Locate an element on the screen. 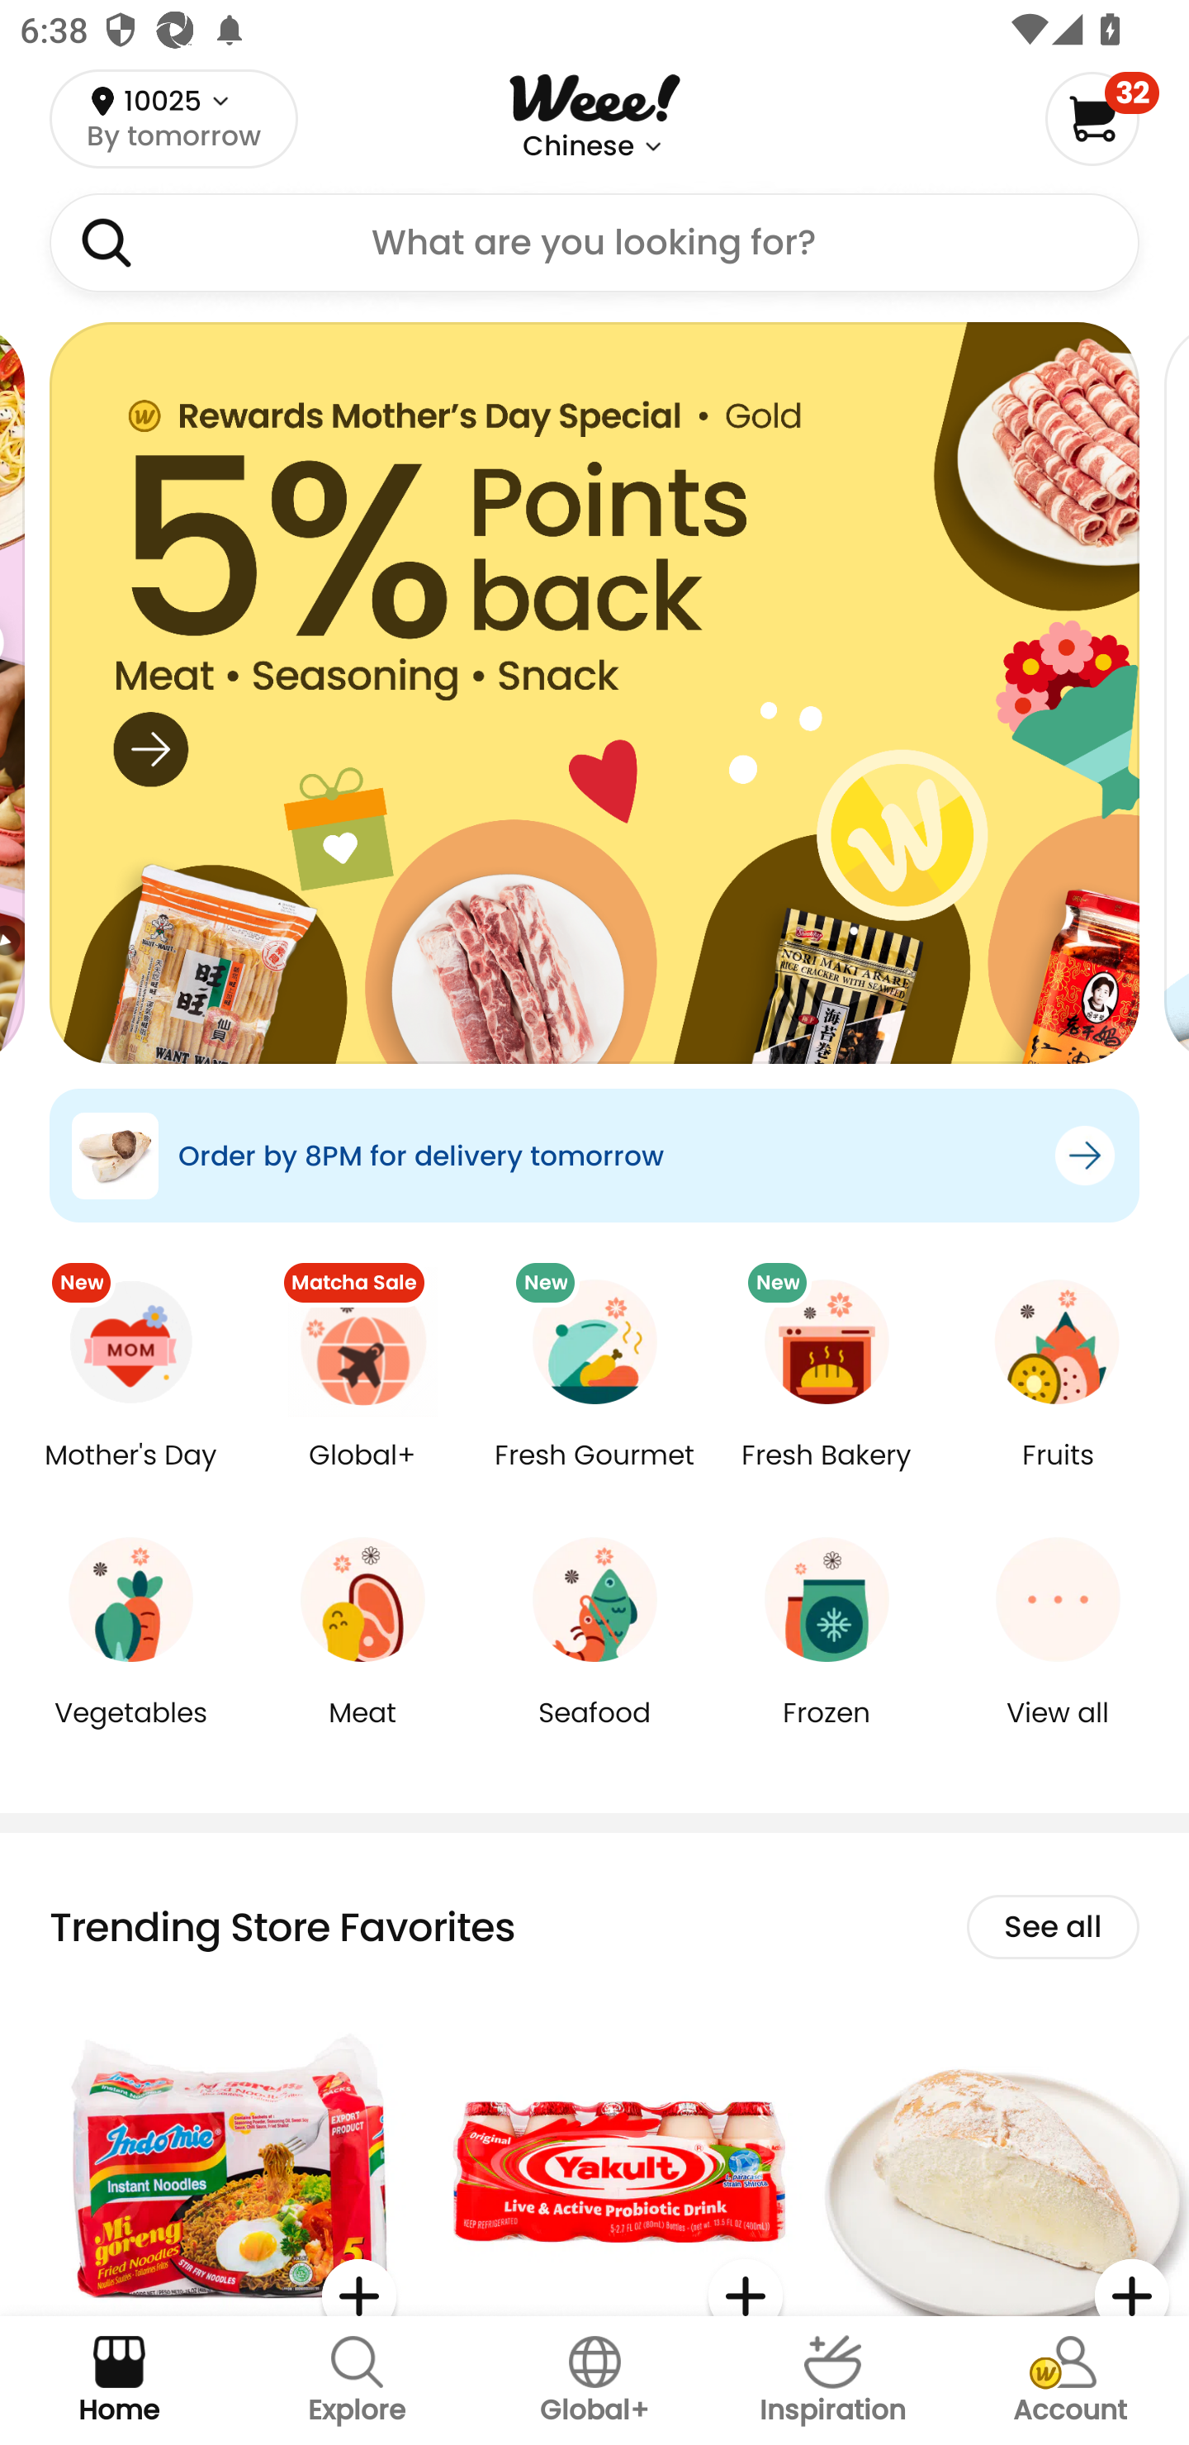  Frozen is located at coordinates (826, 1733).